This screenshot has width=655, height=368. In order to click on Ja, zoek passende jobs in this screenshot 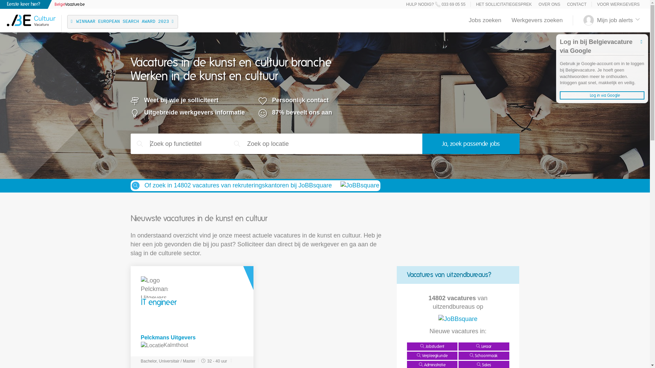, I will do `click(471, 144)`.